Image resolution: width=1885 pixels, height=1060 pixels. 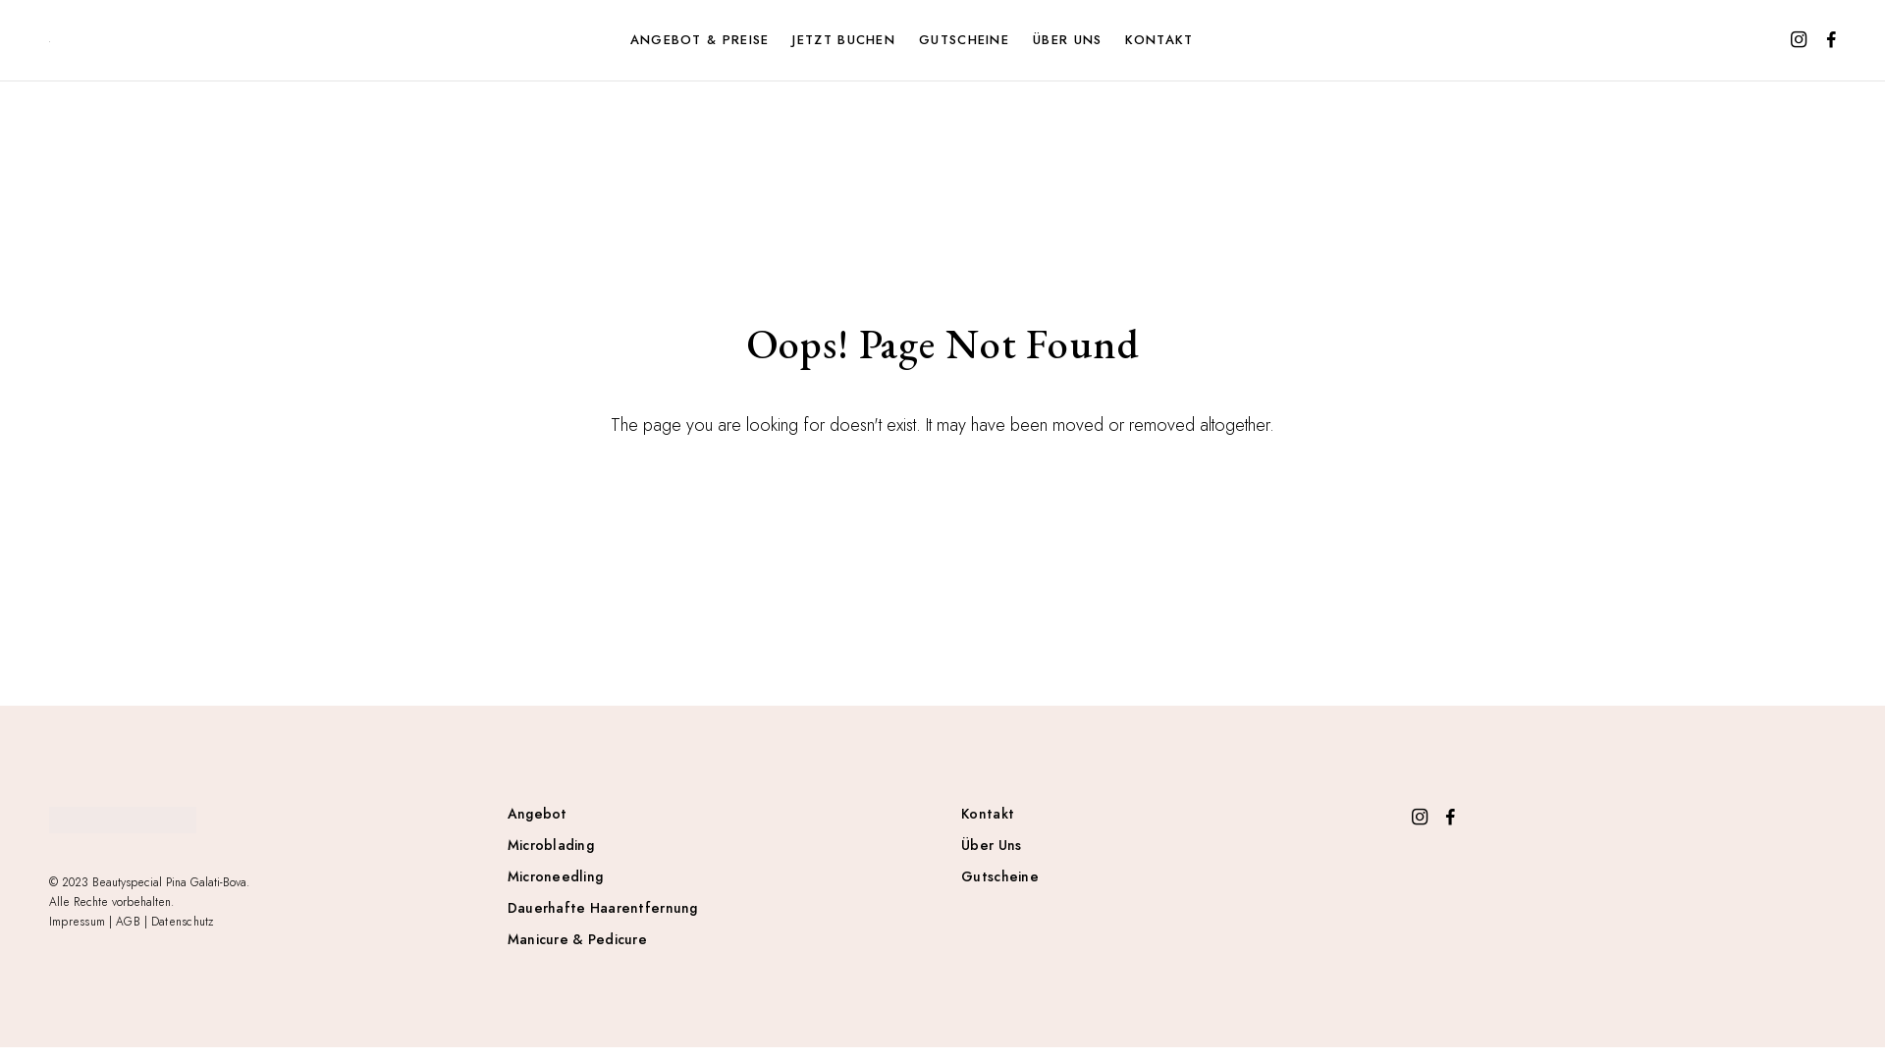 What do you see at coordinates (1178, 814) in the screenshot?
I see `Kontakt` at bounding box center [1178, 814].